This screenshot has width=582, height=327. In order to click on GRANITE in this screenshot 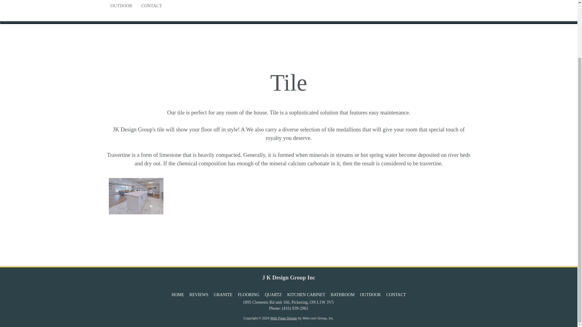, I will do `click(223, 295)`.